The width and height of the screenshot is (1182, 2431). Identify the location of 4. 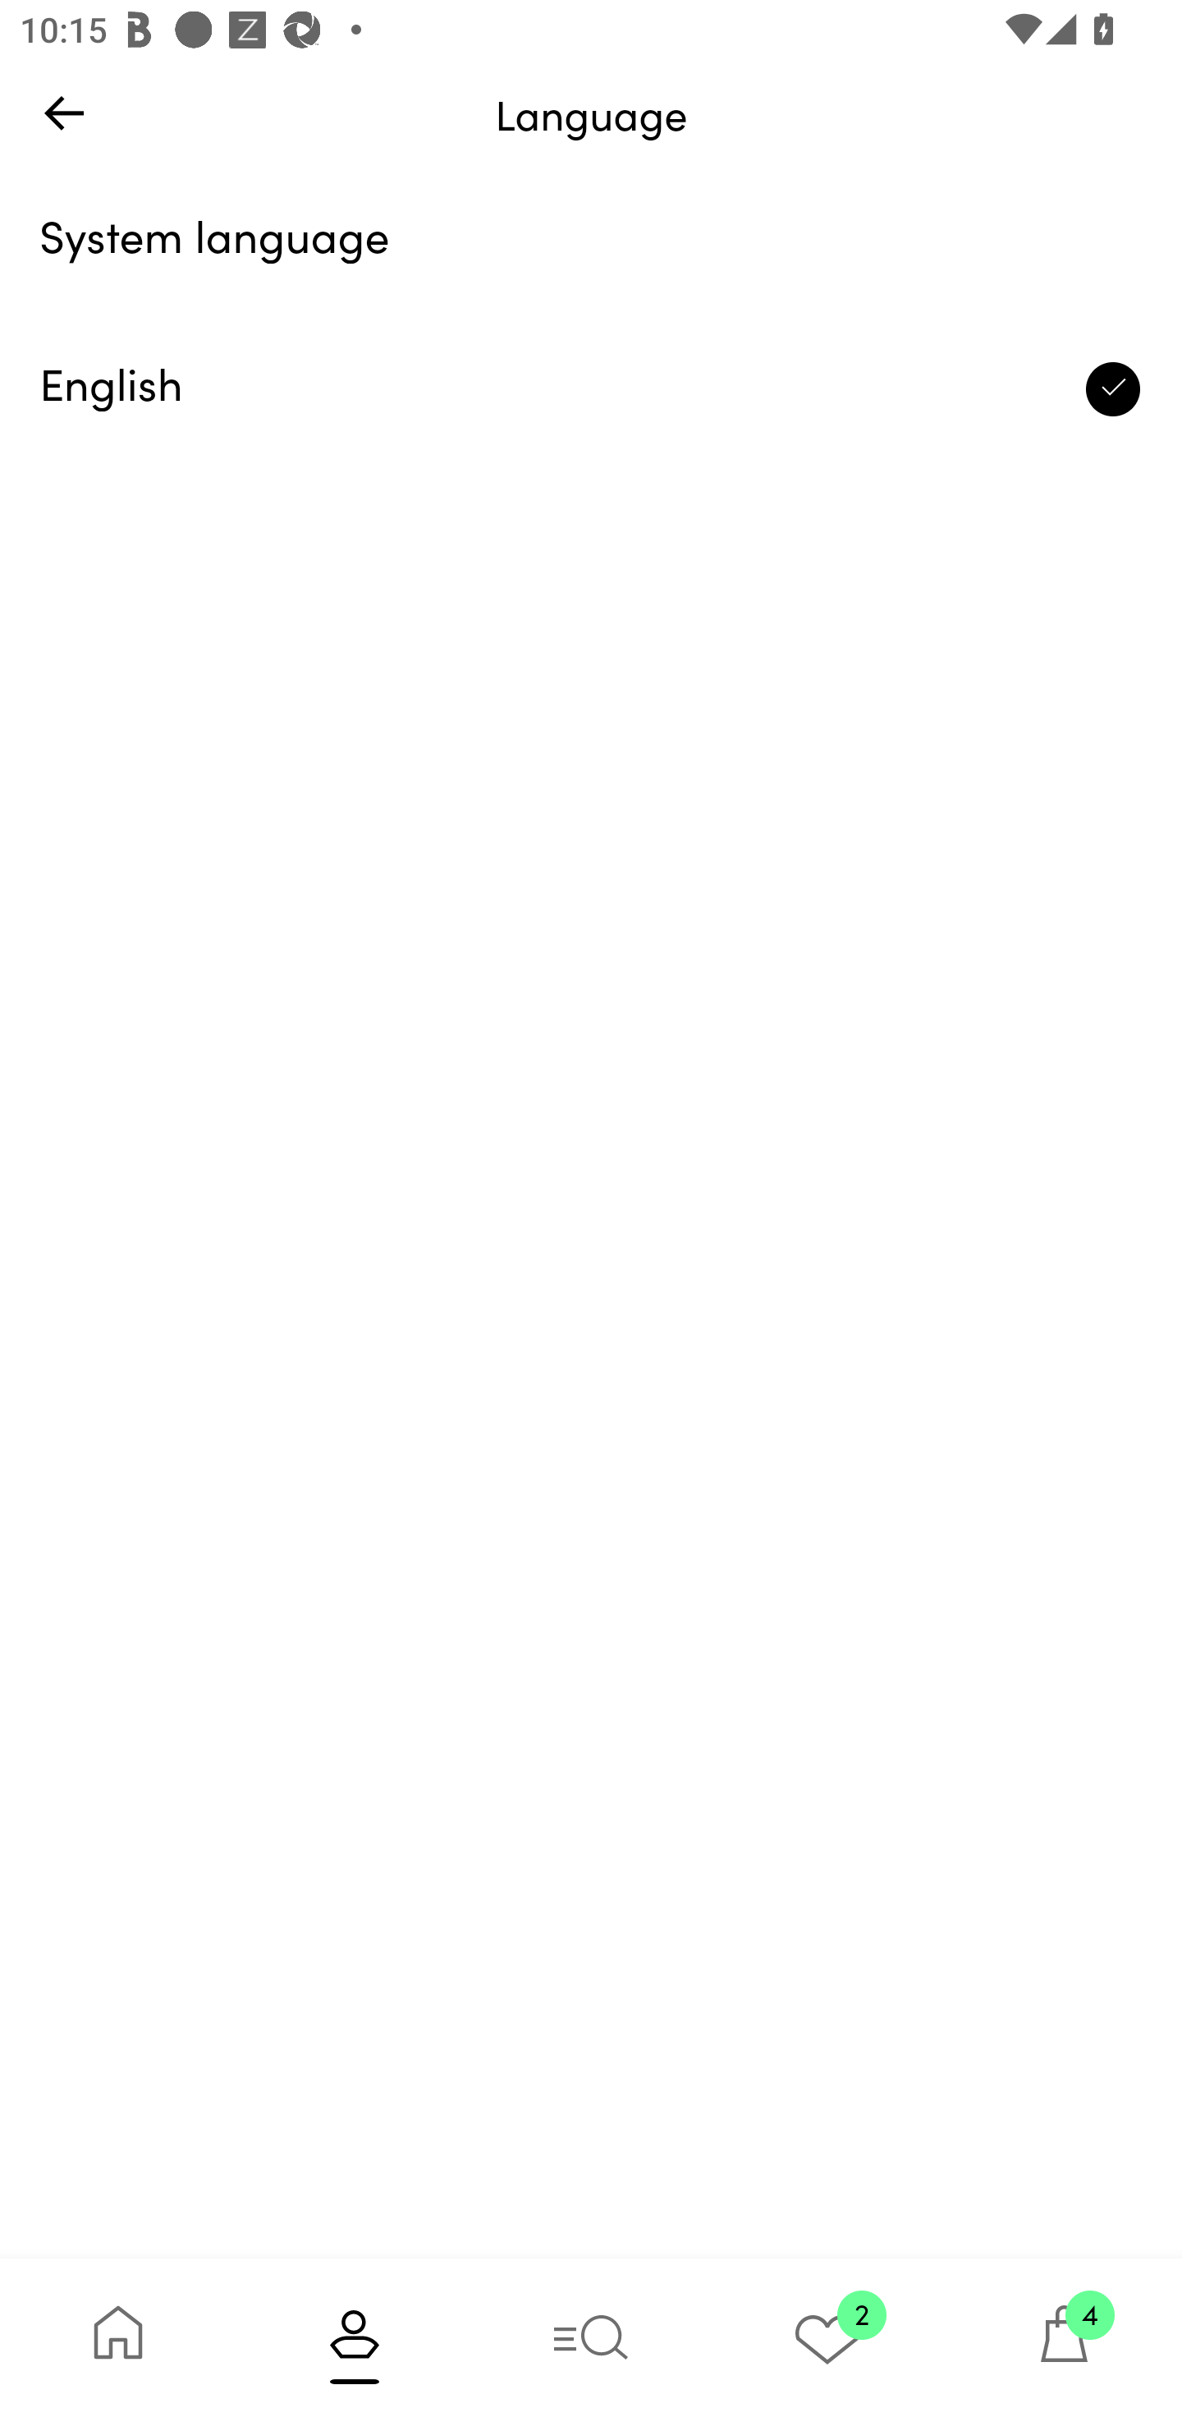
(1064, 2344).